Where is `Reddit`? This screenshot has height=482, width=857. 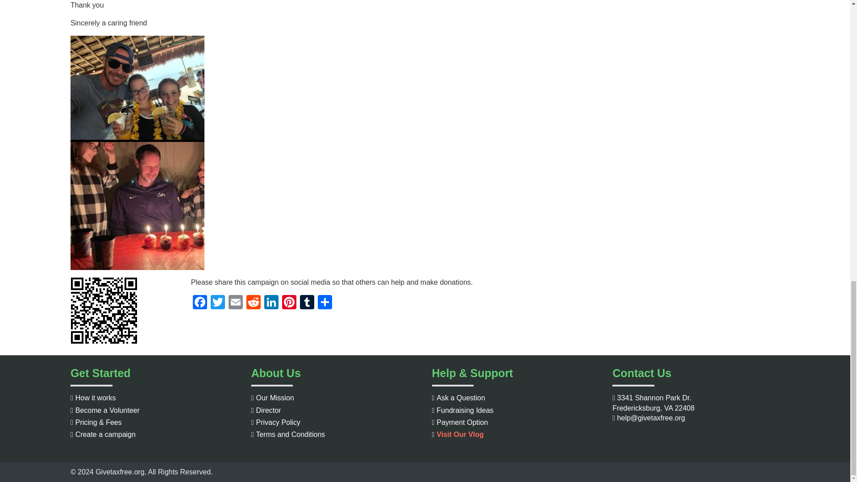 Reddit is located at coordinates (253, 303).